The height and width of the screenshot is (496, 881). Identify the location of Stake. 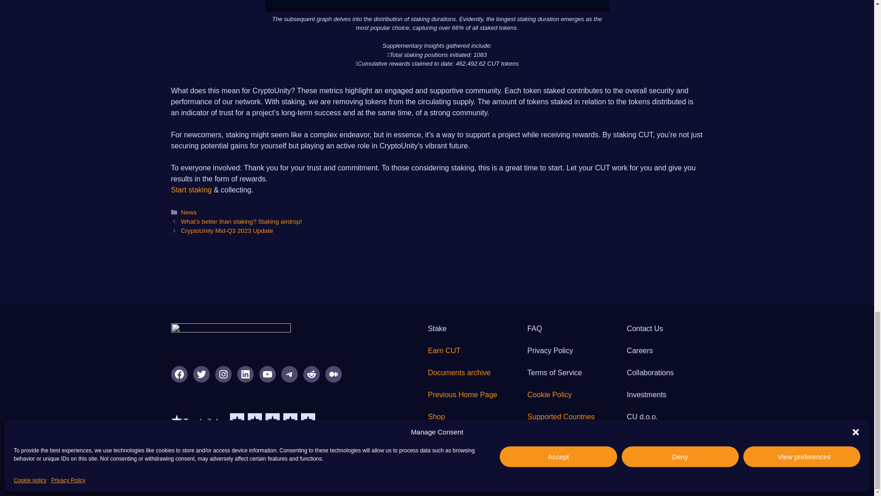
(437, 328).